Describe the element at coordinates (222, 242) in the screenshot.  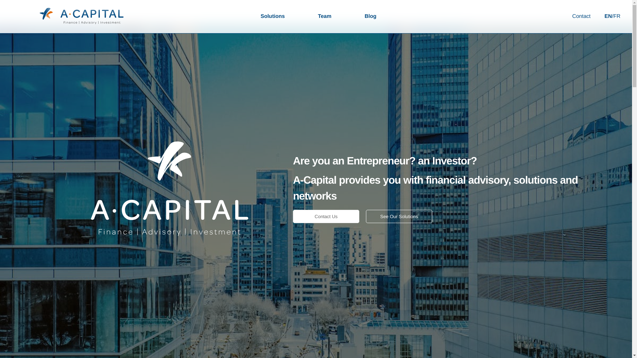
I see `Mail.` at that location.